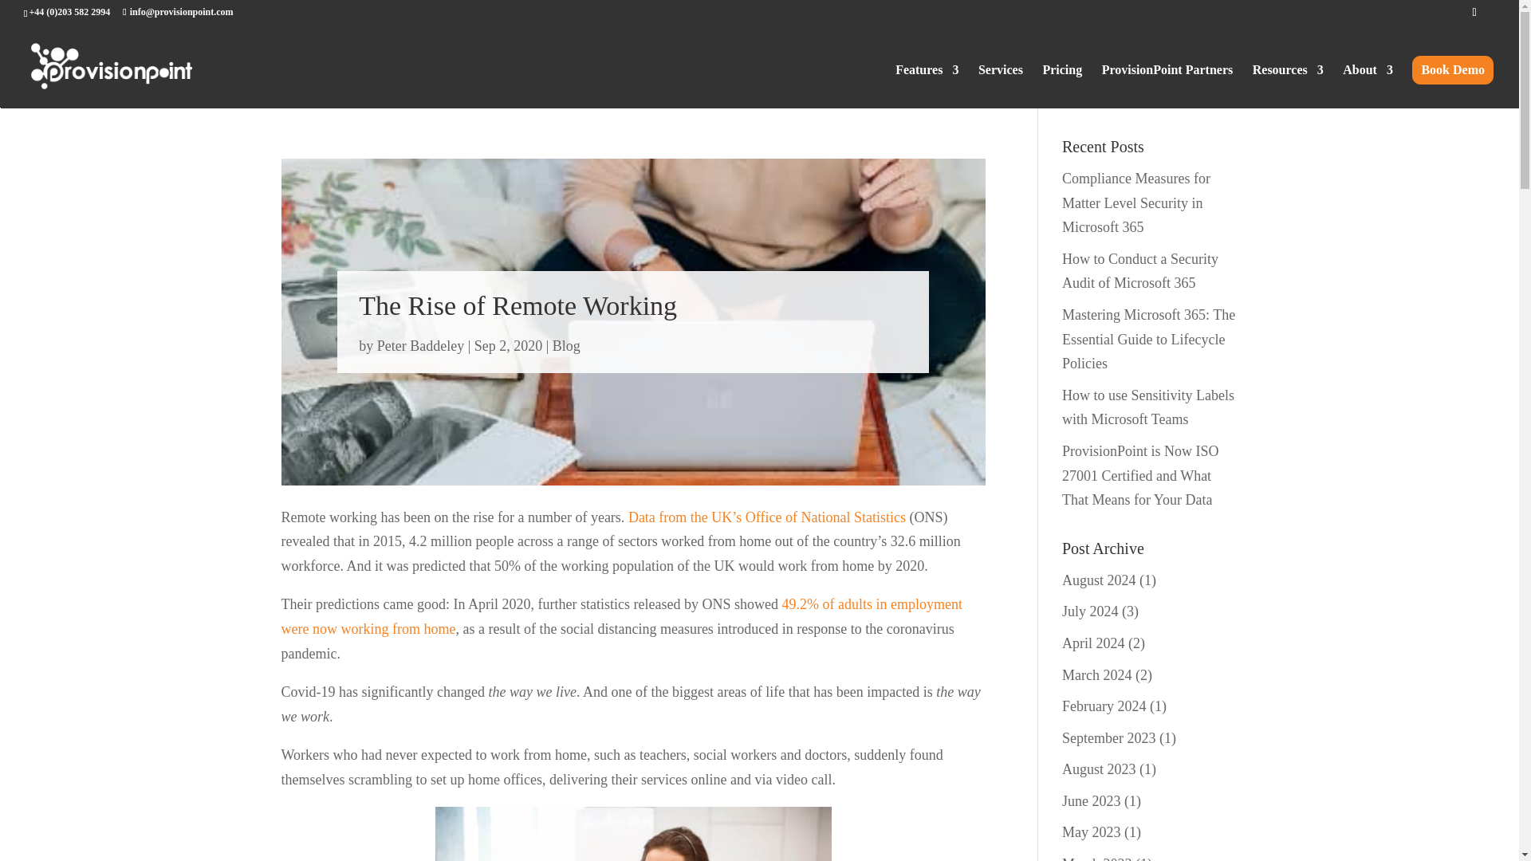 This screenshot has width=1531, height=861. What do you see at coordinates (1453, 70) in the screenshot?
I see `Book Demo` at bounding box center [1453, 70].